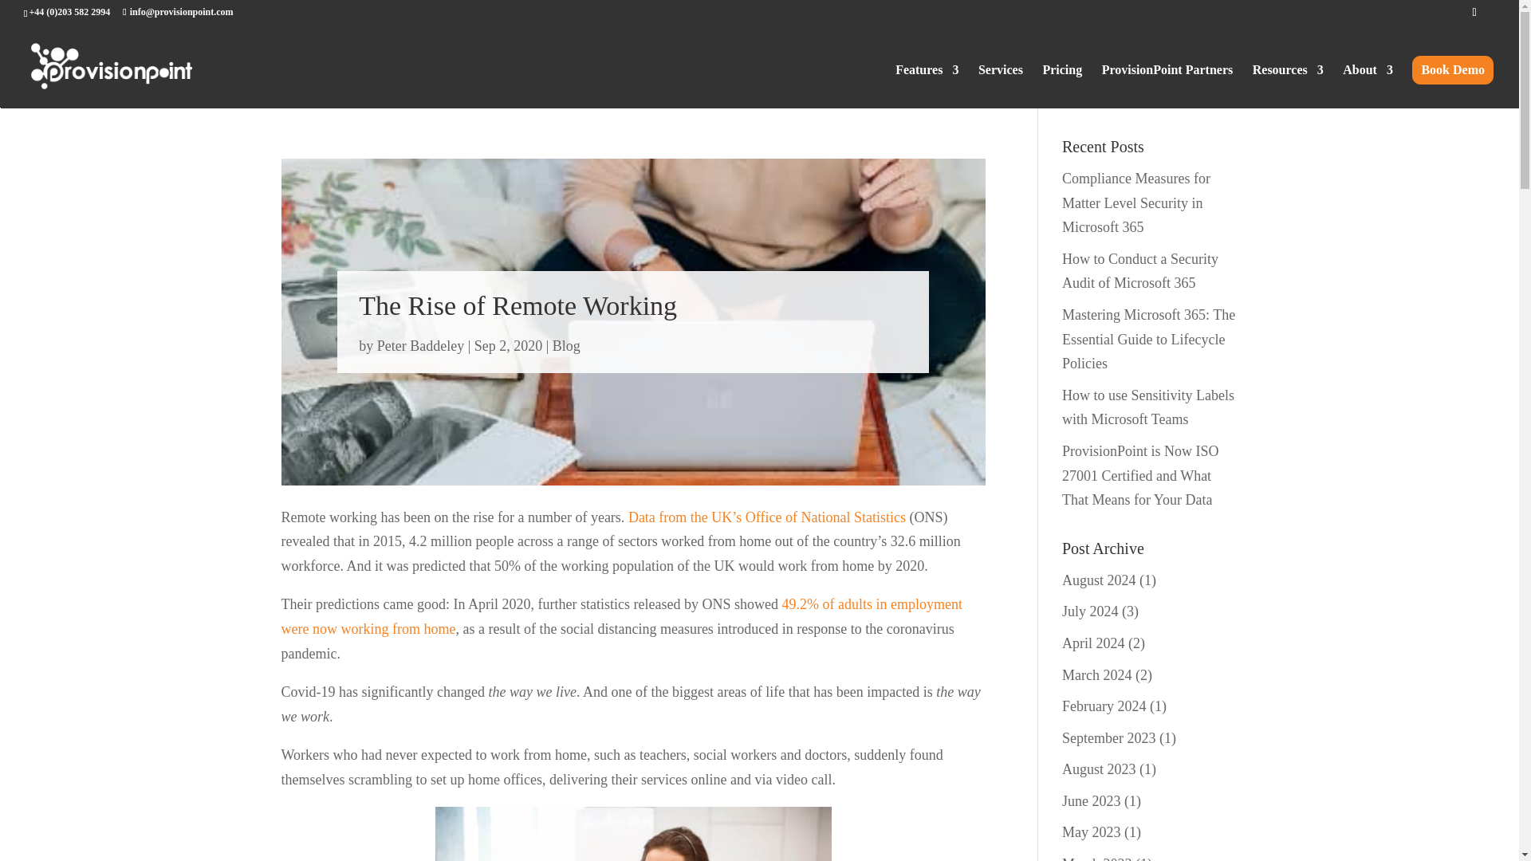 This screenshot has width=1531, height=861. What do you see at coordinates (1453, 70) in the screenshot?
I see `Book Demo` at bounding box center [1453, 70].